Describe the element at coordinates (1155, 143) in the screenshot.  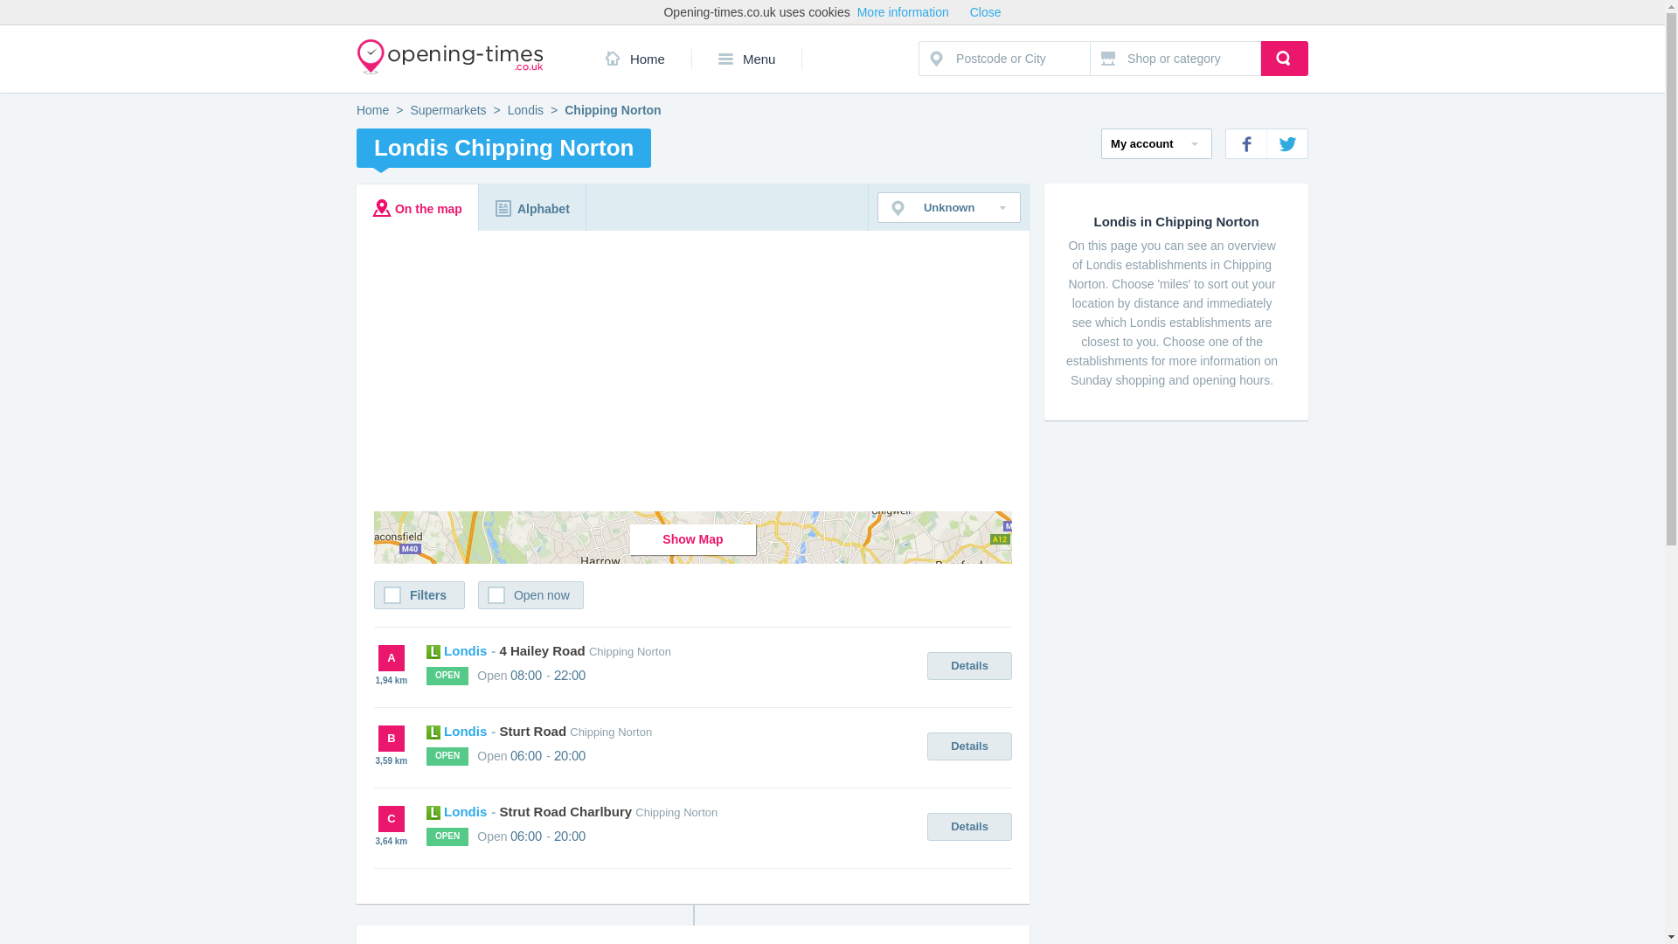
I see `My account` at that location.